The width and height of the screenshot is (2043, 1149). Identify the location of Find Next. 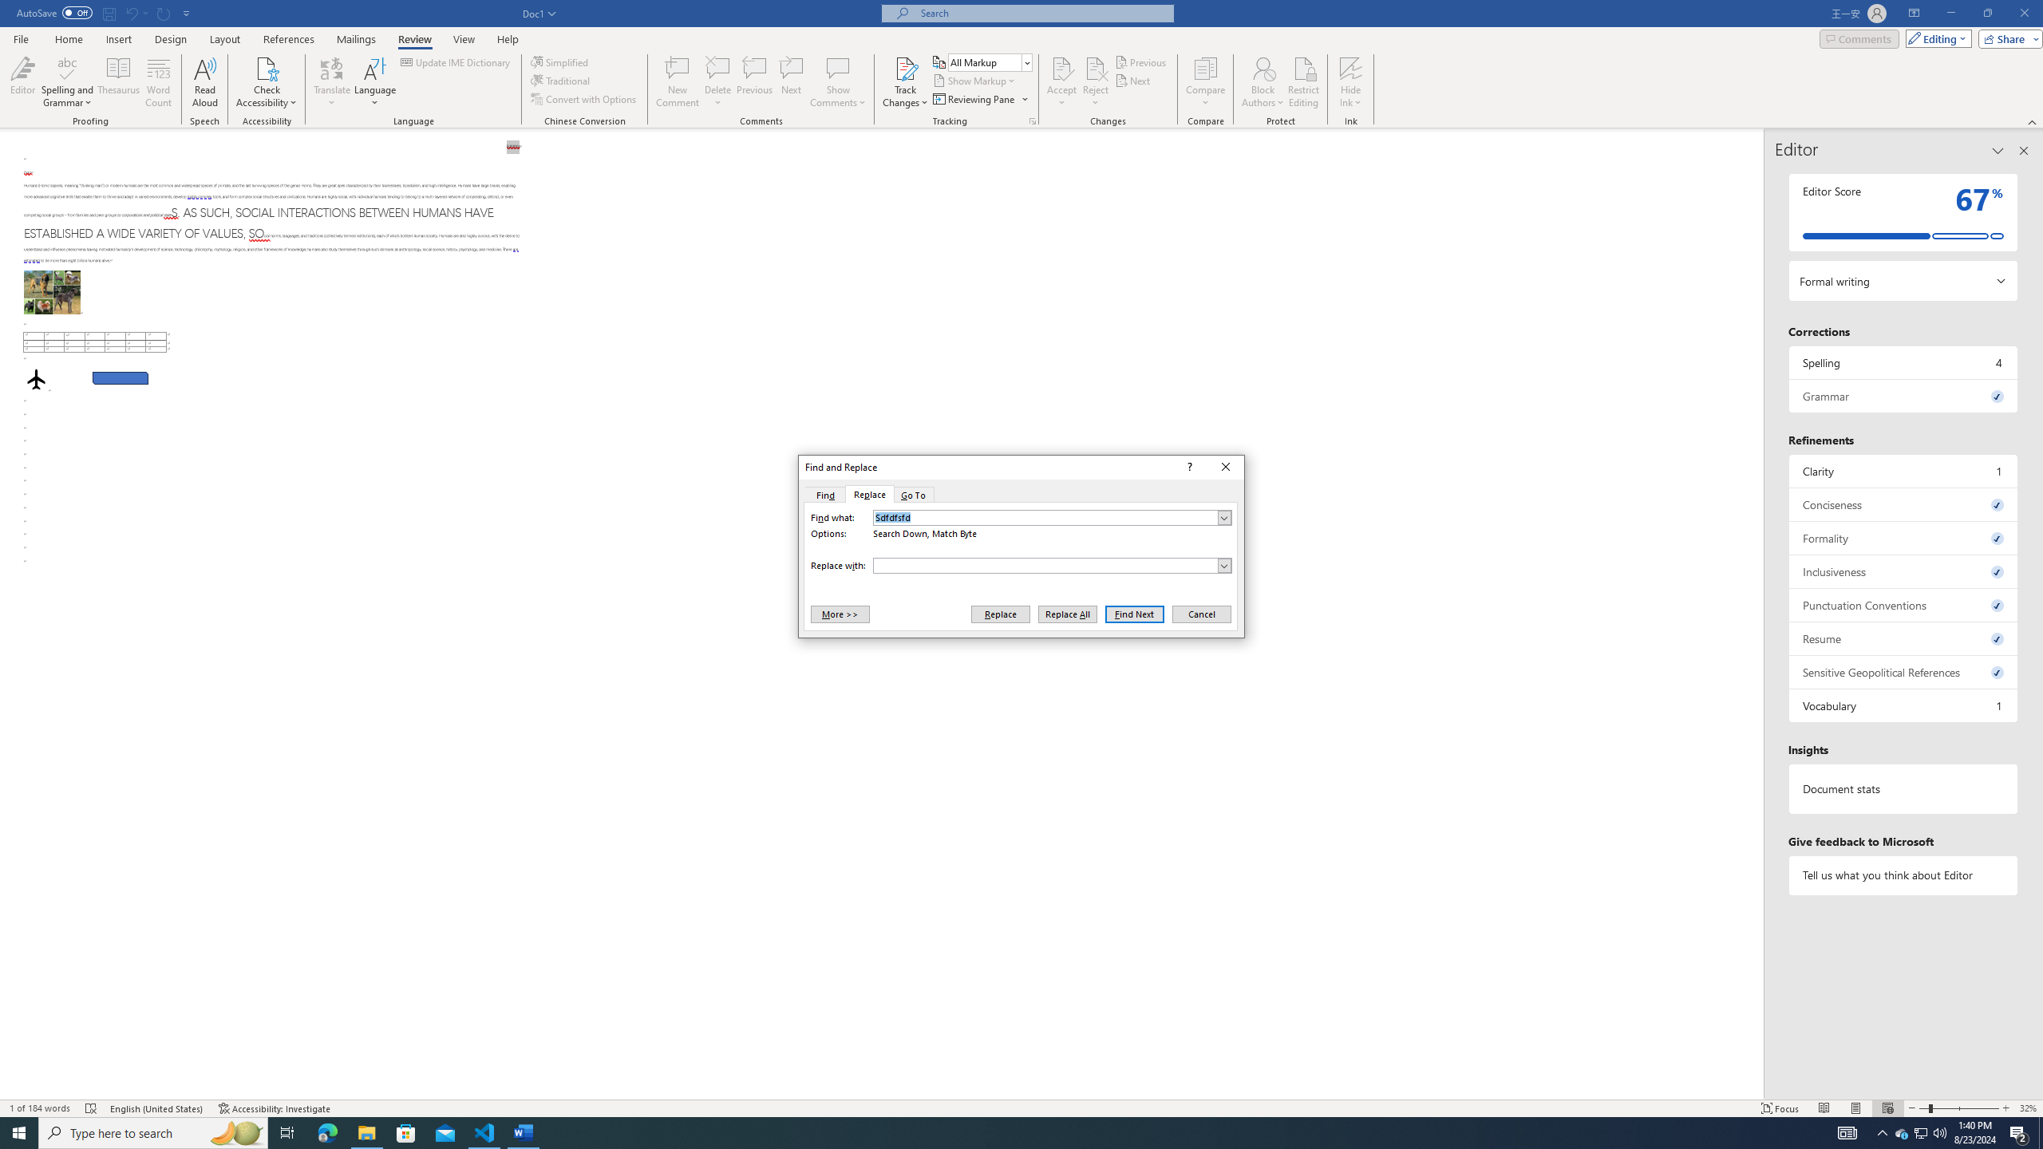
(1135, 614).